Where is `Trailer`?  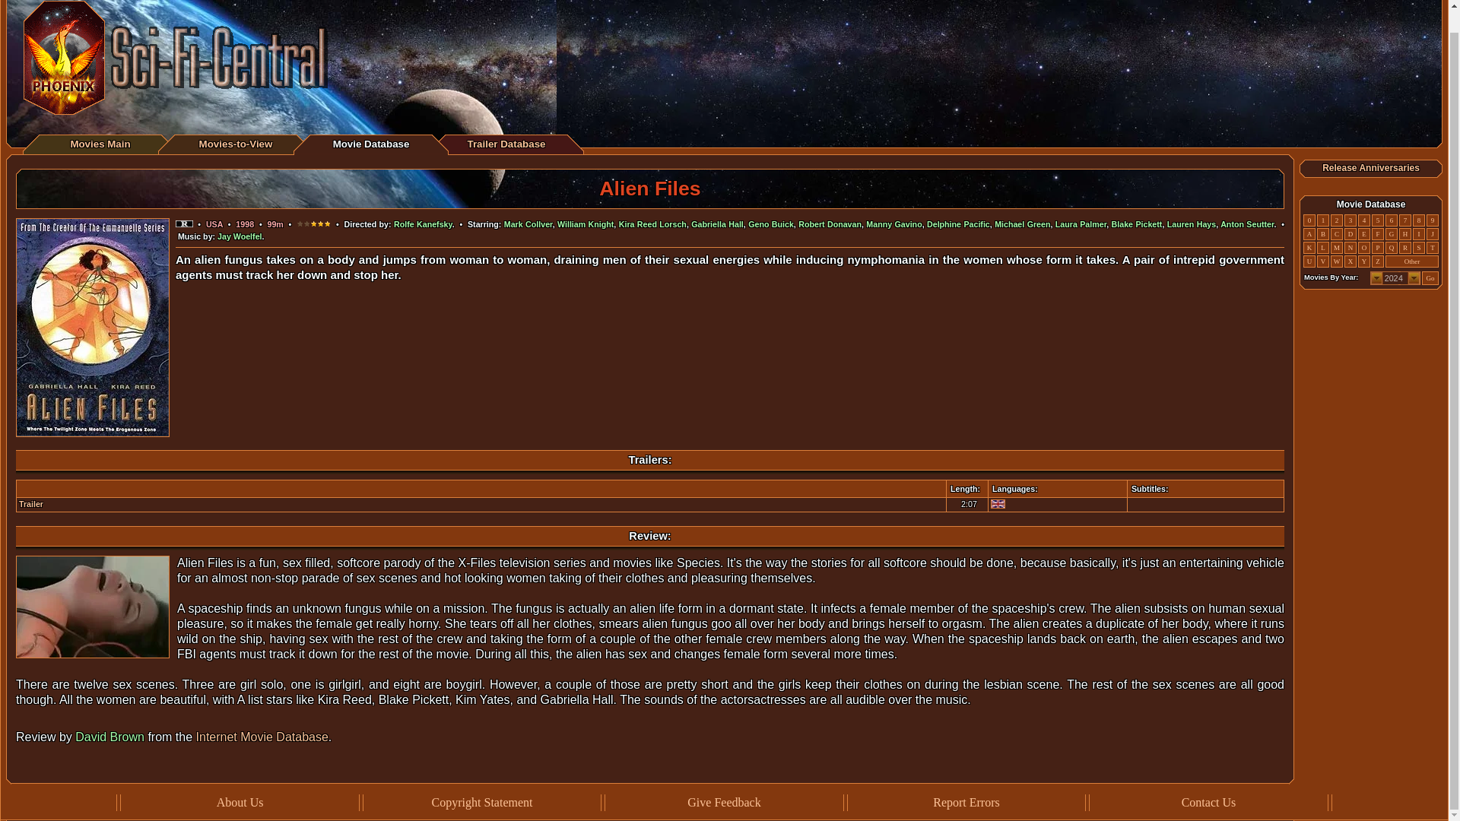
Trailer is located at coordinates (30, 503).